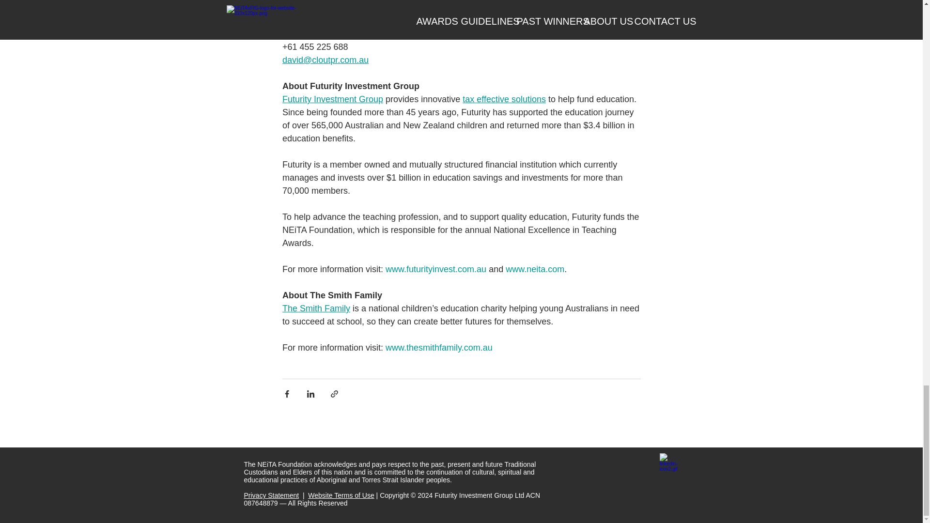  What do you see at coordinates (436, 269) in the screenshot?
I see `www.futurityinvest.com.au` at bounding box center [436, 269].